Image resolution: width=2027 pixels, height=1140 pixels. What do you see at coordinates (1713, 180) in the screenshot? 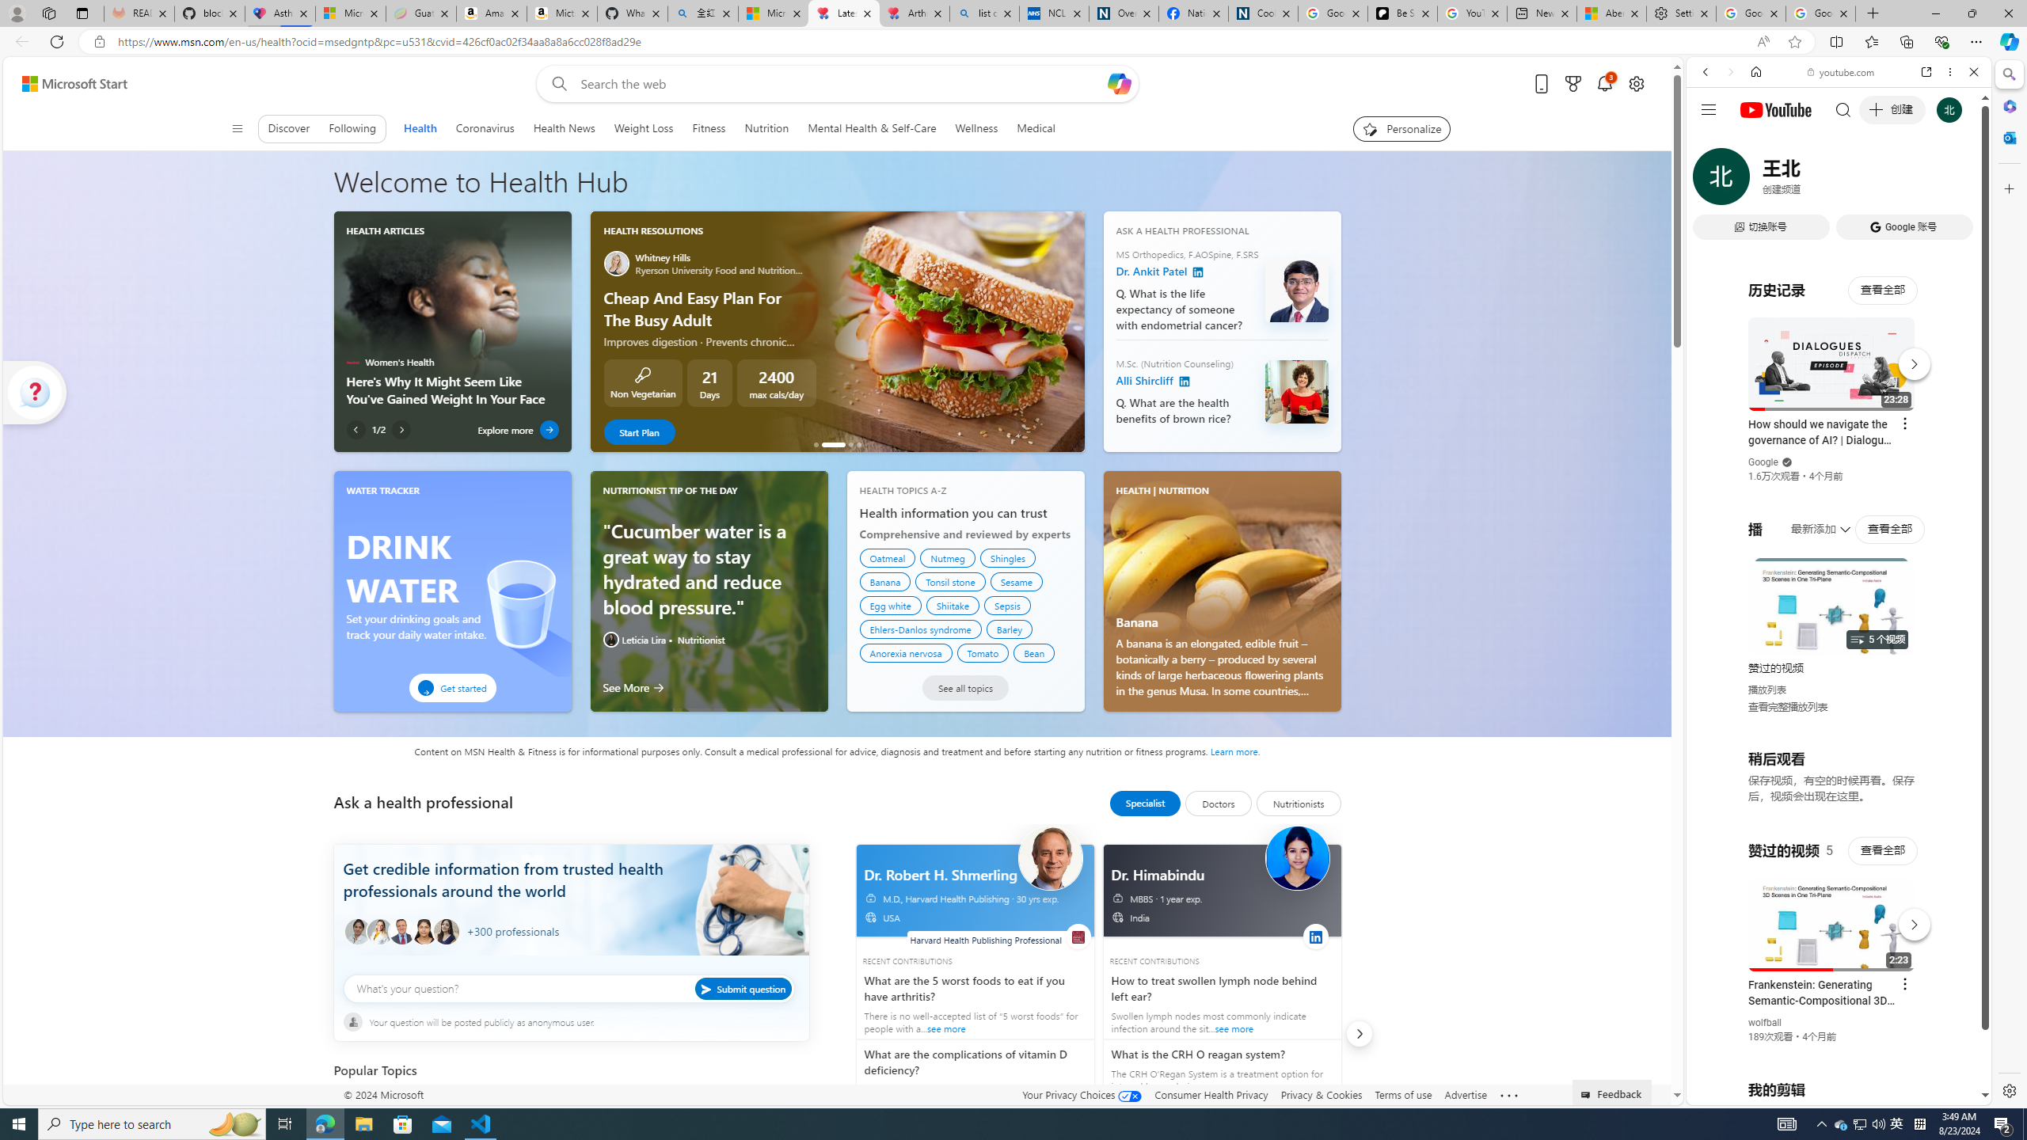
I see `Search Filter, WEB` at bounding box center [1713, 180].